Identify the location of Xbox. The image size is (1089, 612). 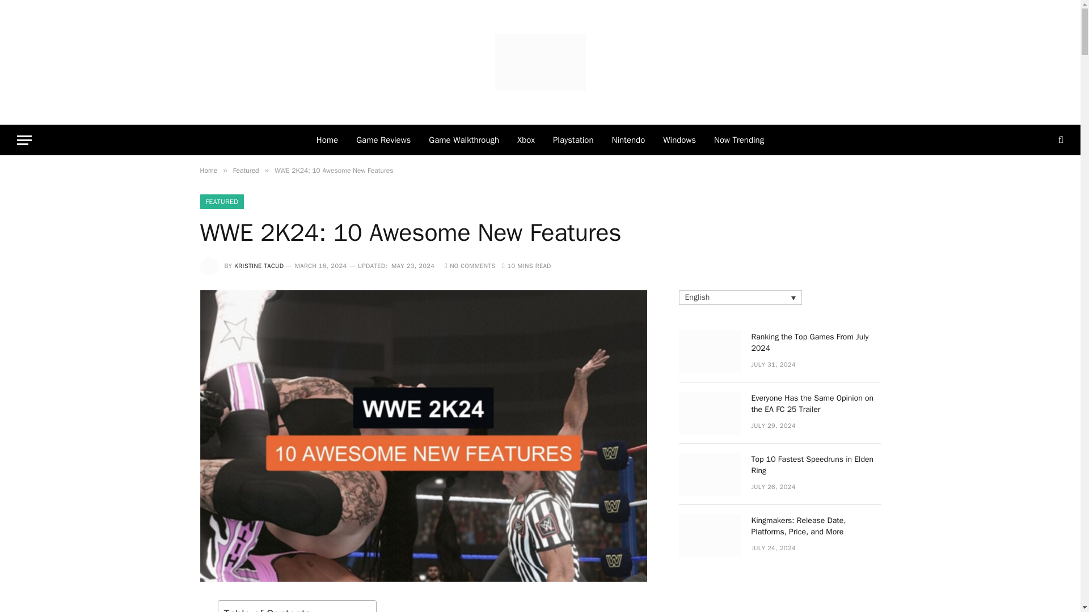
(526, 140).